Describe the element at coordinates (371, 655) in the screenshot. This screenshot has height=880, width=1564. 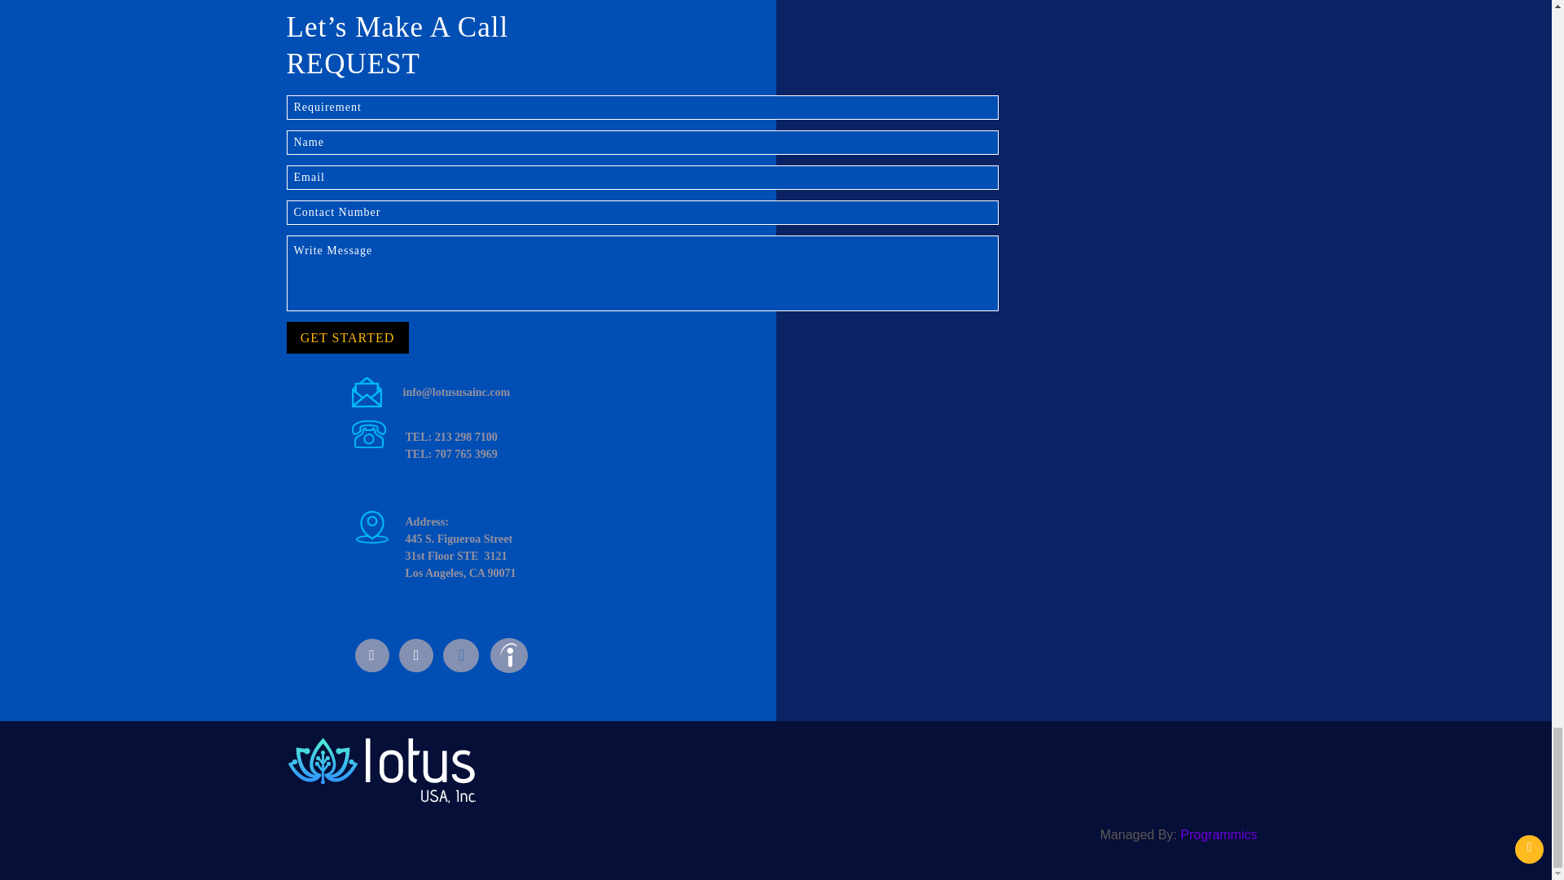
I see `Facebook` at that location.